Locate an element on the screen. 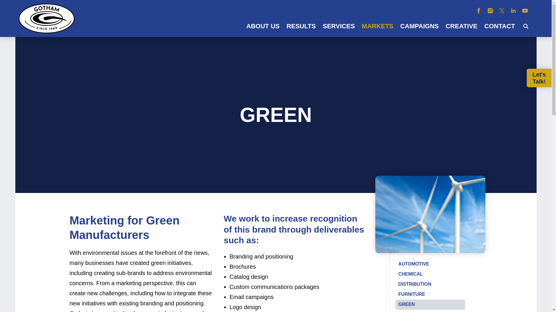  RESULTS is located at coordinates (301, 26).